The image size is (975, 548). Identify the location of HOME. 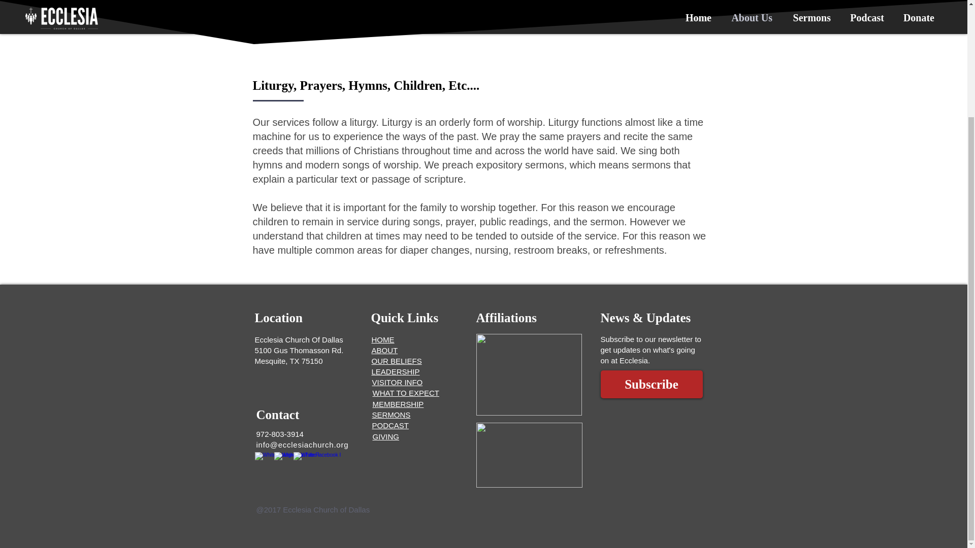
(383, 339).